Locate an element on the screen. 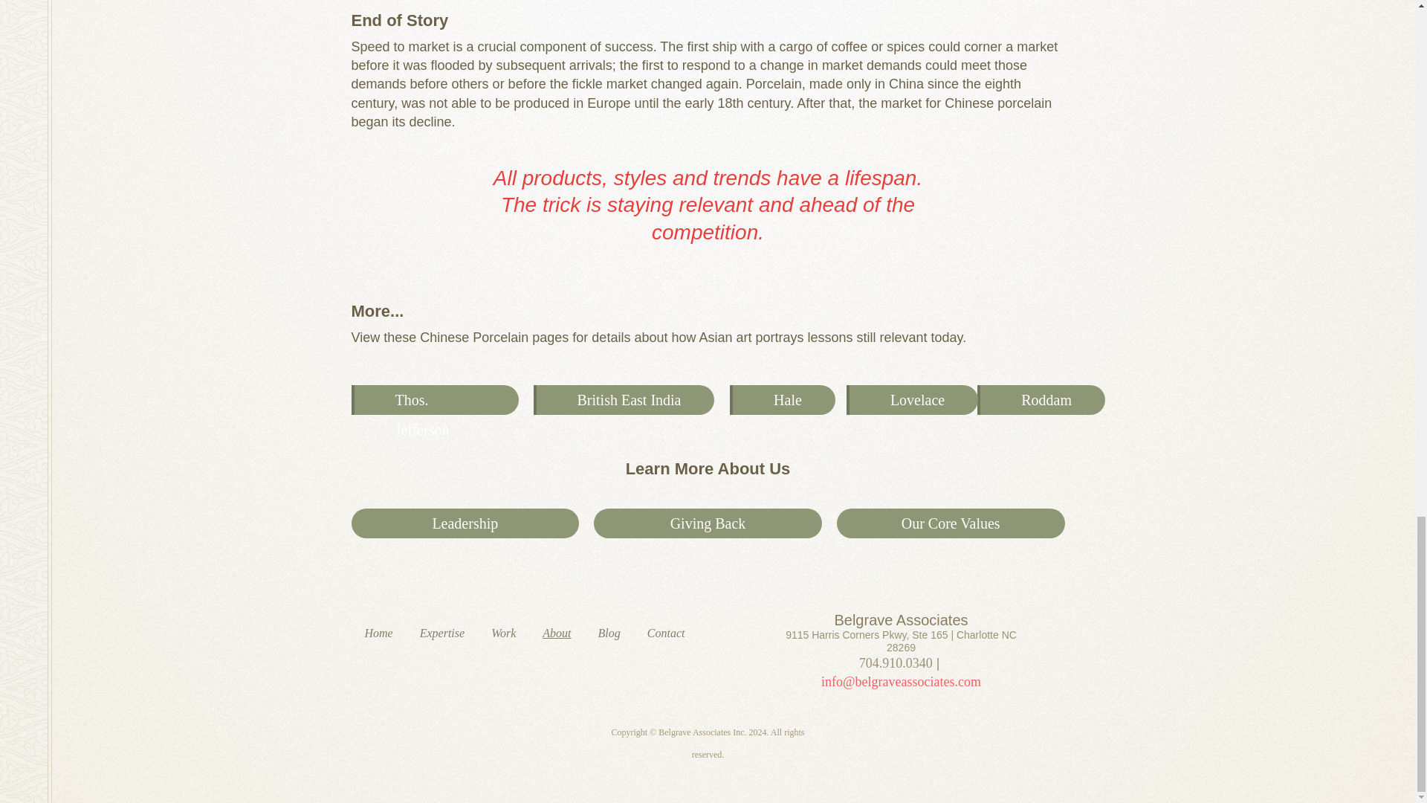  Hale is located at coordinates (774, 400).